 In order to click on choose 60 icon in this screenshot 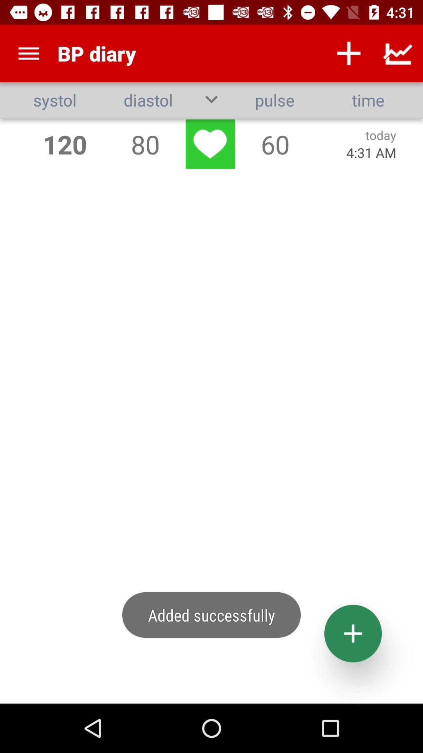, I will do `click(275, 144)`.